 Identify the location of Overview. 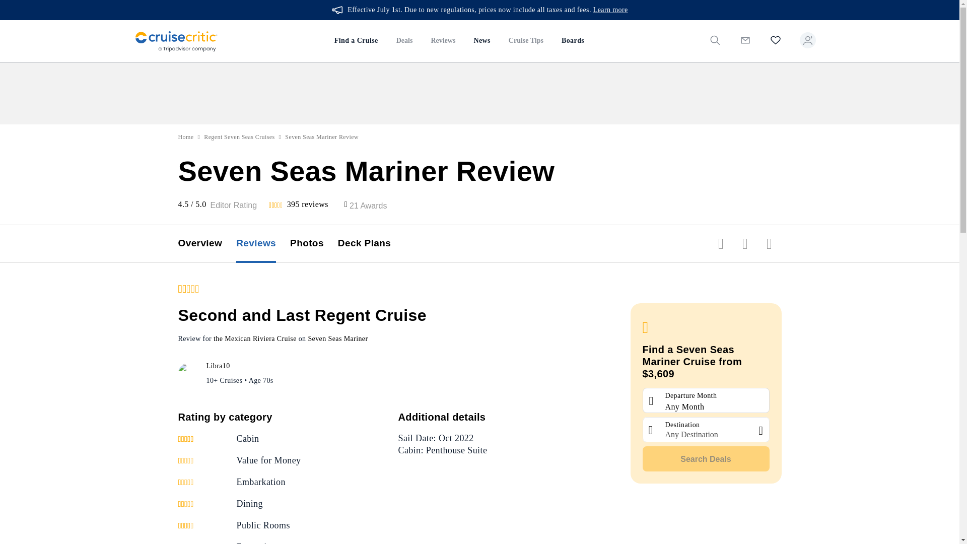
(208, 244).